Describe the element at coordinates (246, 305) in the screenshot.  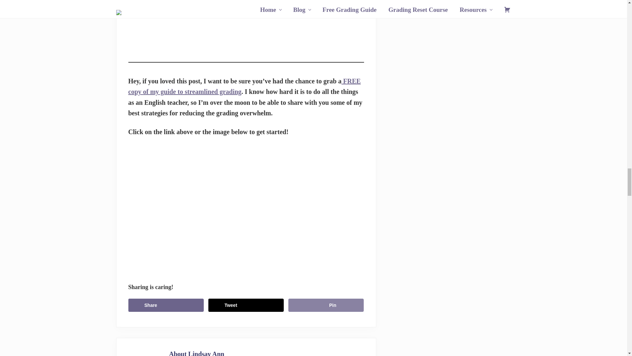
I see `Share on X` at that location.